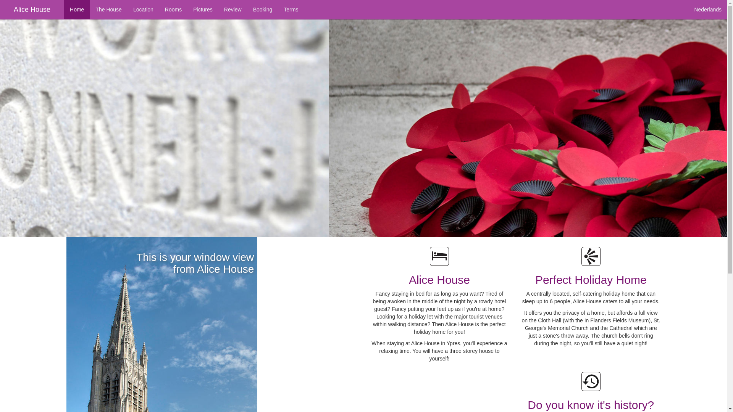 The width and height of the screenshot is (733, 412). I want to click on Alice House, so click(32, 10).